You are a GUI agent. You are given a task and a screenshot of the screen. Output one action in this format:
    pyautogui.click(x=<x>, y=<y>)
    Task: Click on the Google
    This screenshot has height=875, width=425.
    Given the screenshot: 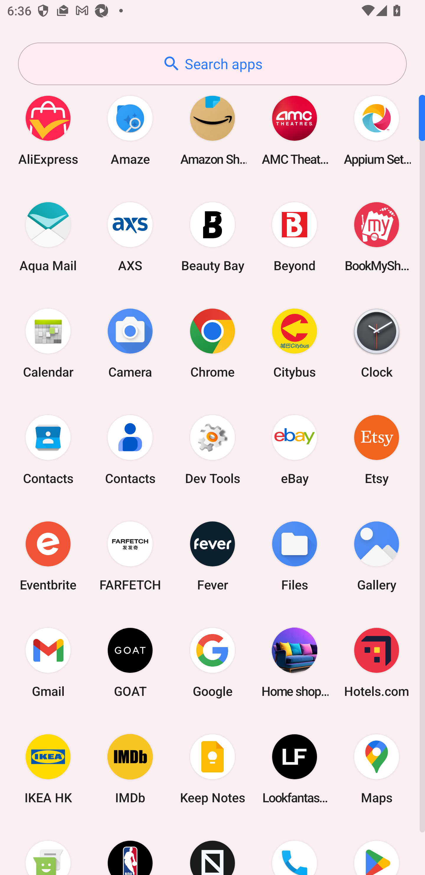 What is the action you would take?
    pyautogui.click(x=212, y=662)
    